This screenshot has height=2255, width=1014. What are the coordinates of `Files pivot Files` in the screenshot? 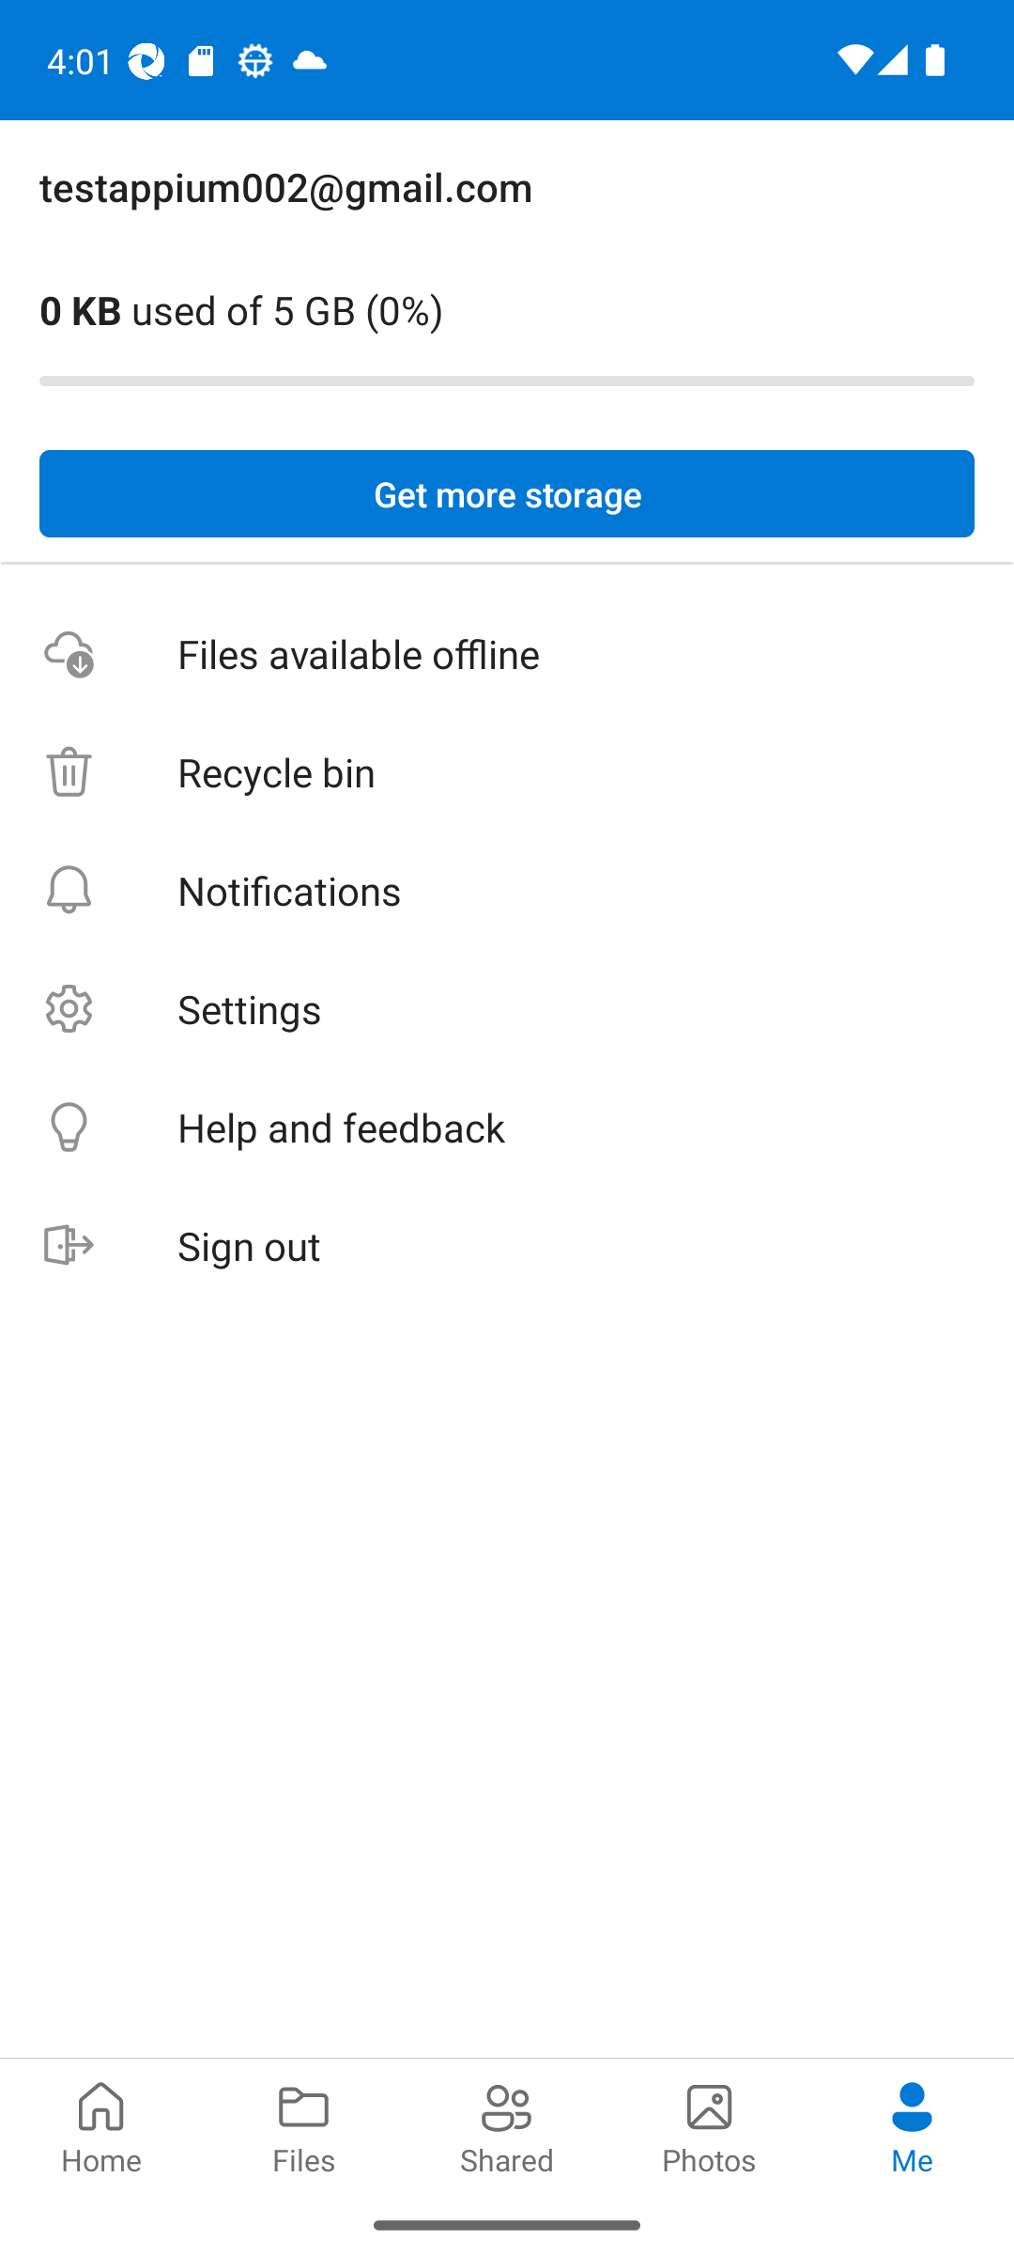 It's located at (304, 2125).